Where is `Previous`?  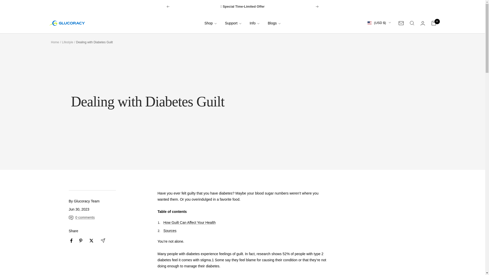 Previous is located at coordinates (67, 23).